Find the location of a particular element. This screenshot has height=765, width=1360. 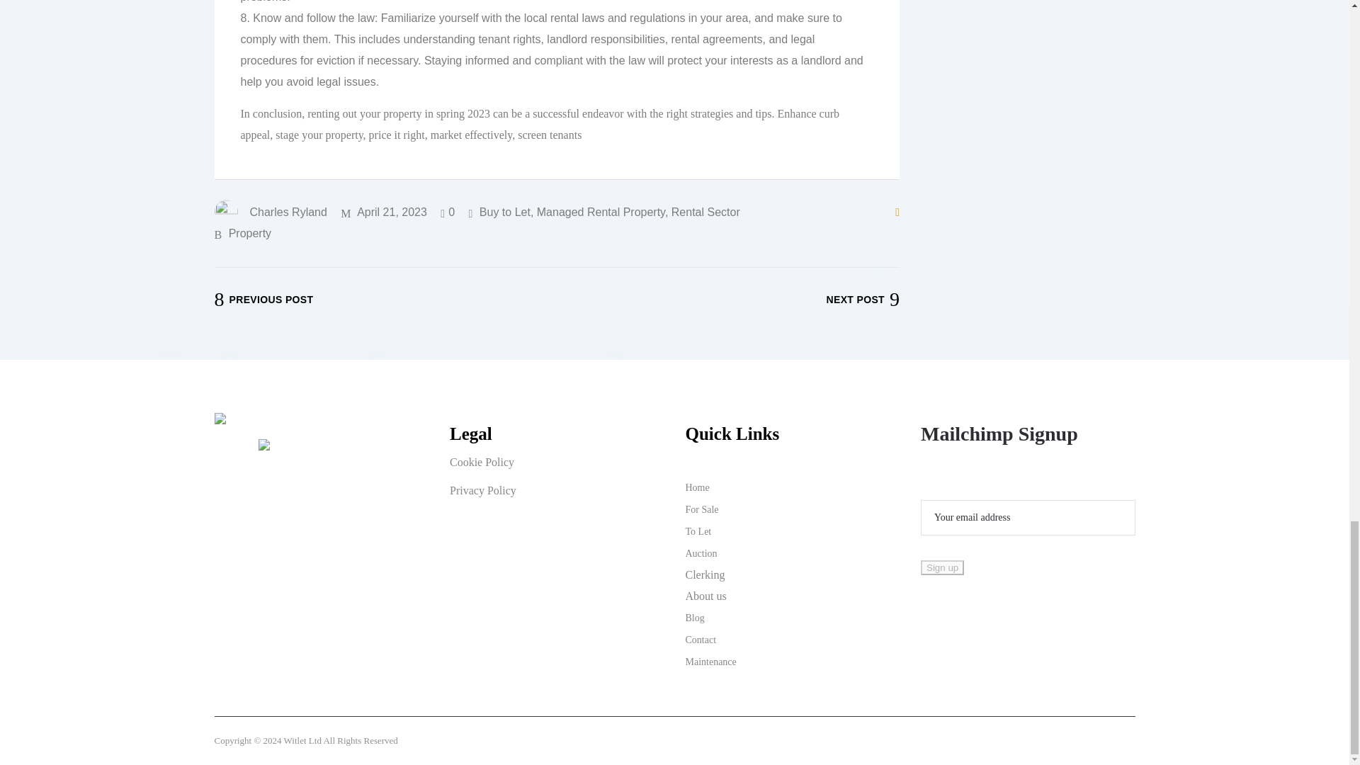

Like this is located at coordinates (448, 211).